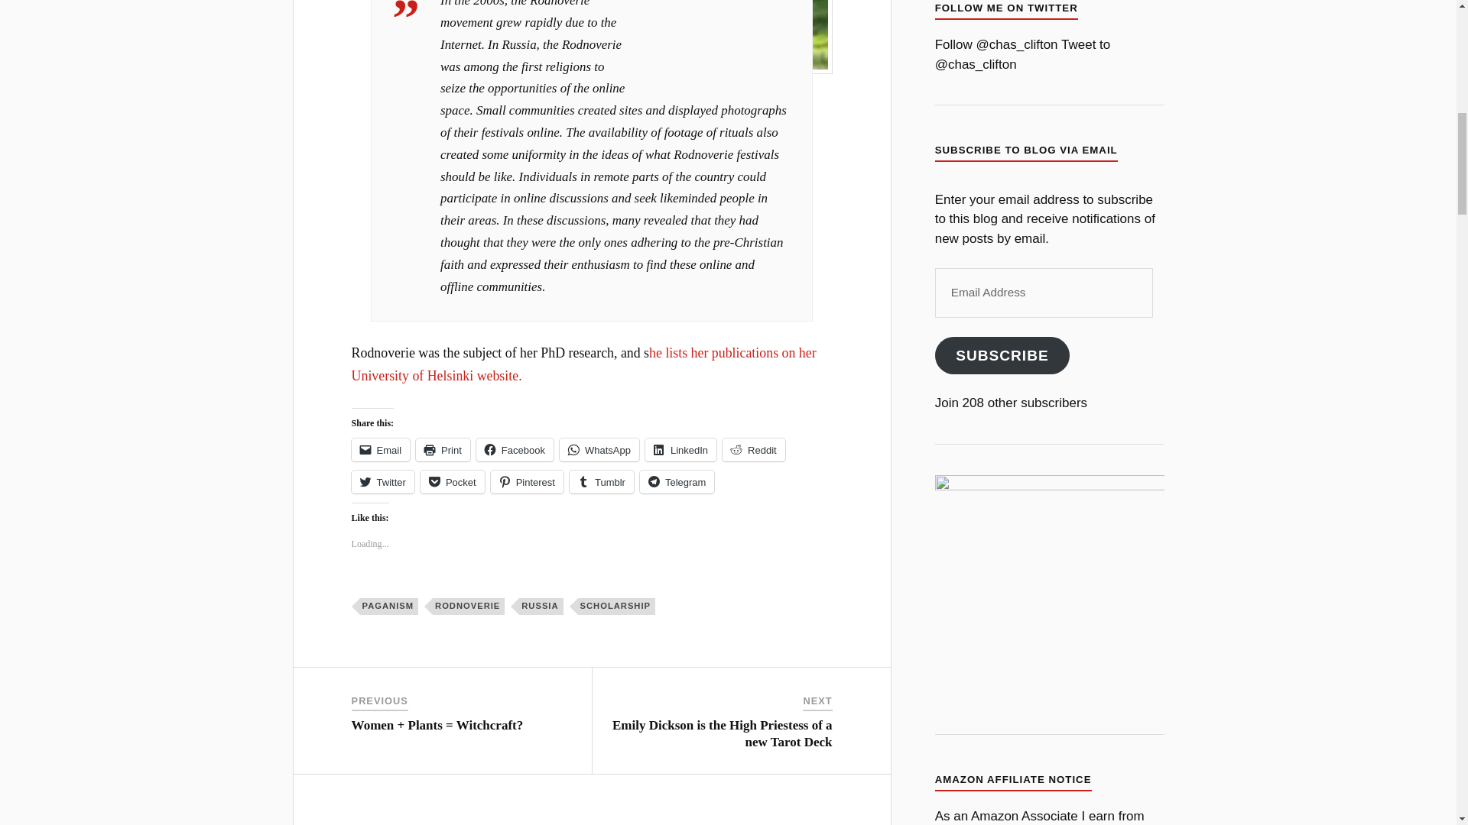  I want to click on Click to share on Reddit, so click(754, 449).